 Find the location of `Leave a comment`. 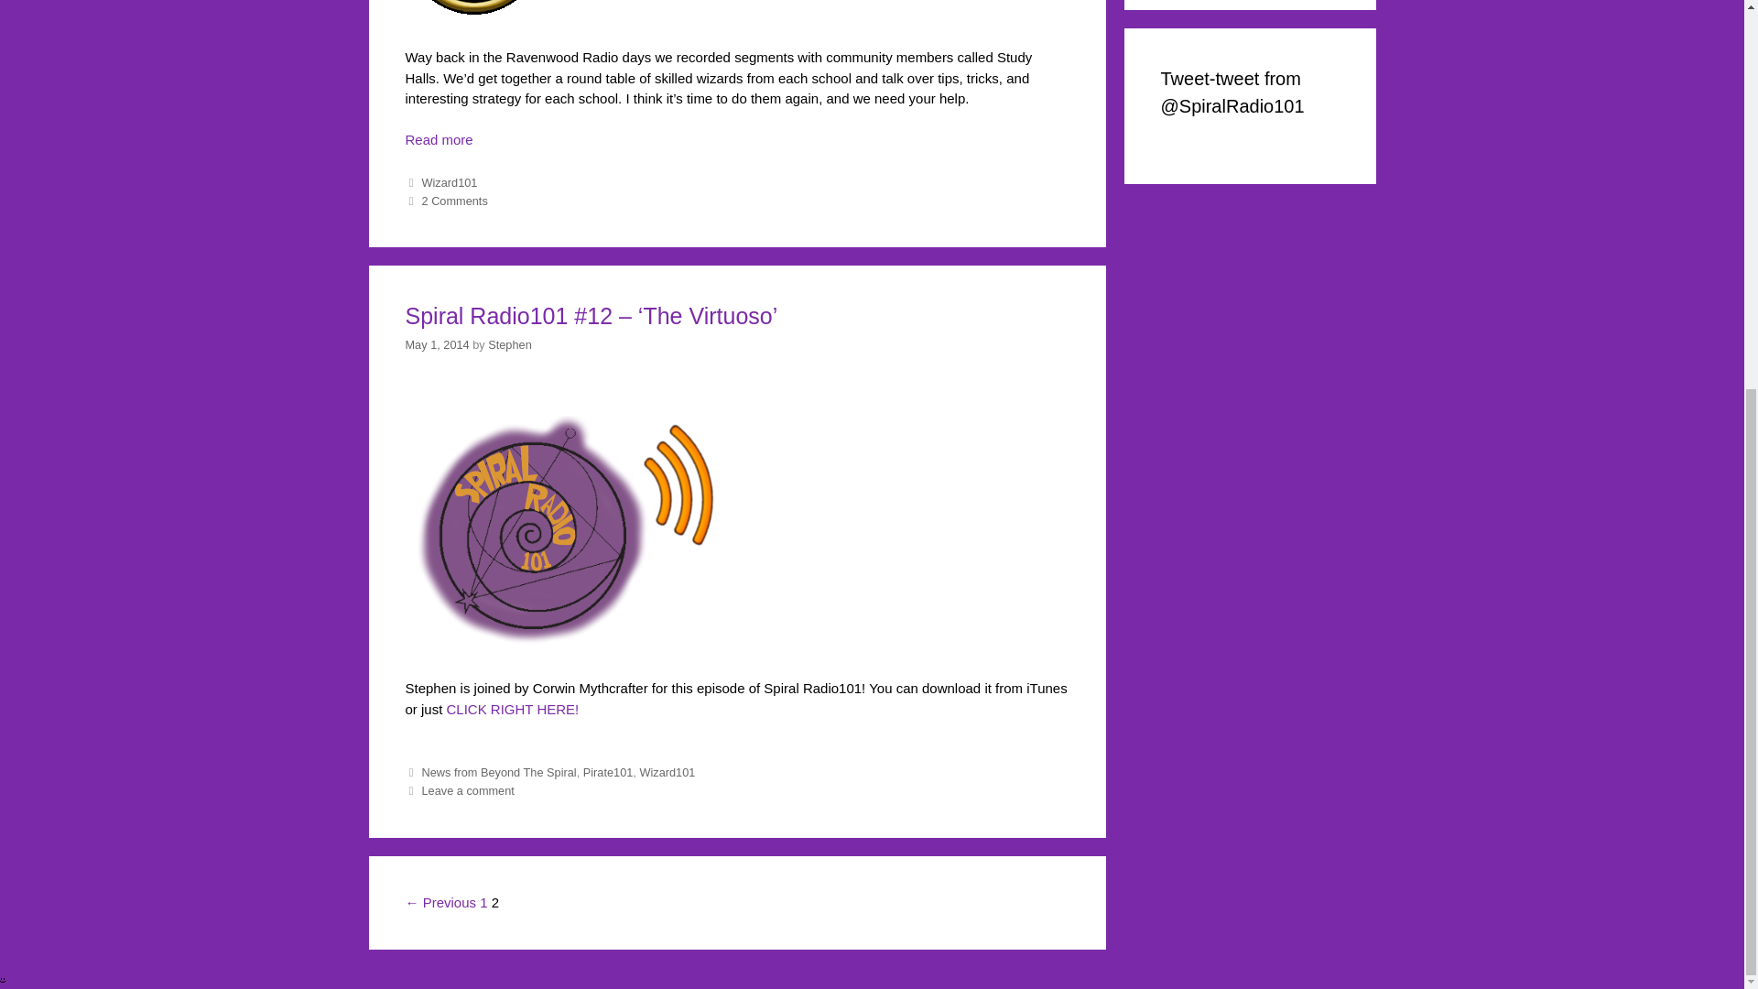

Leave a comment is located at coordinates (467, 790).